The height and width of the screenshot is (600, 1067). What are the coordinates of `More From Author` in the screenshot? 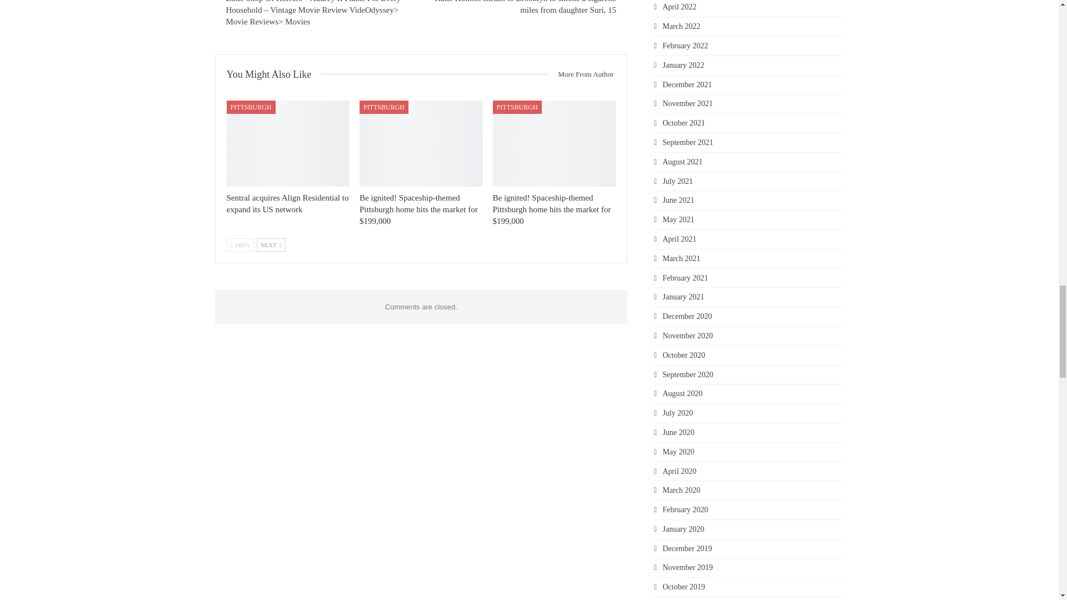 It's located at (581, 74).